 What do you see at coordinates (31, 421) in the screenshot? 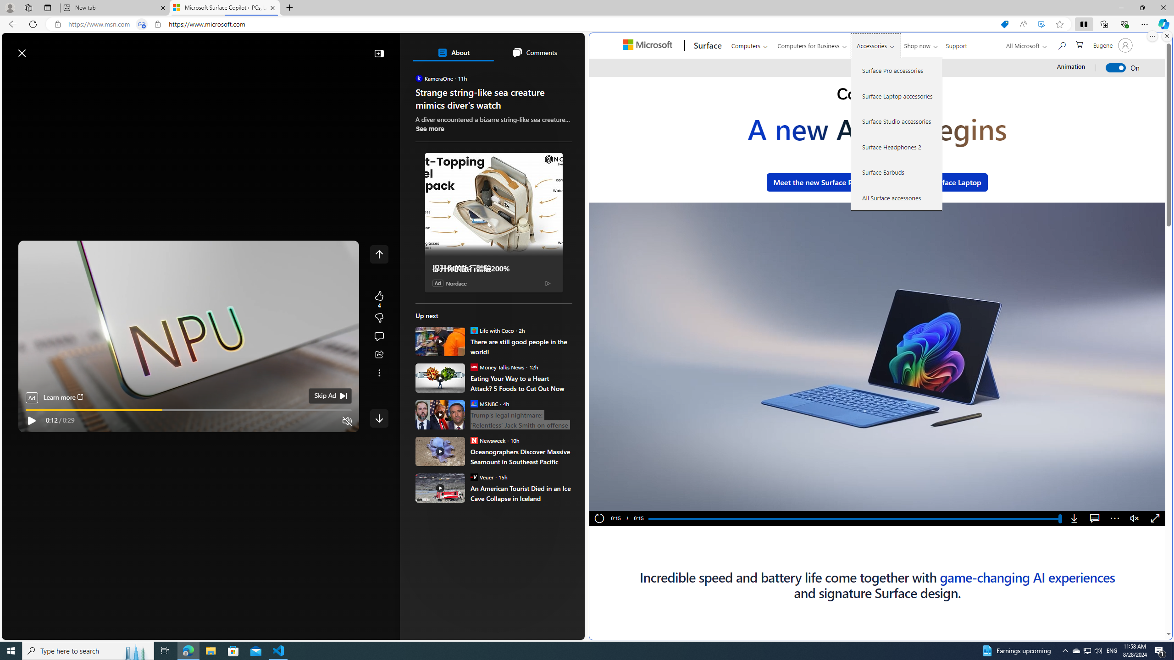
I see `Play` at bounding box center [31, 421].